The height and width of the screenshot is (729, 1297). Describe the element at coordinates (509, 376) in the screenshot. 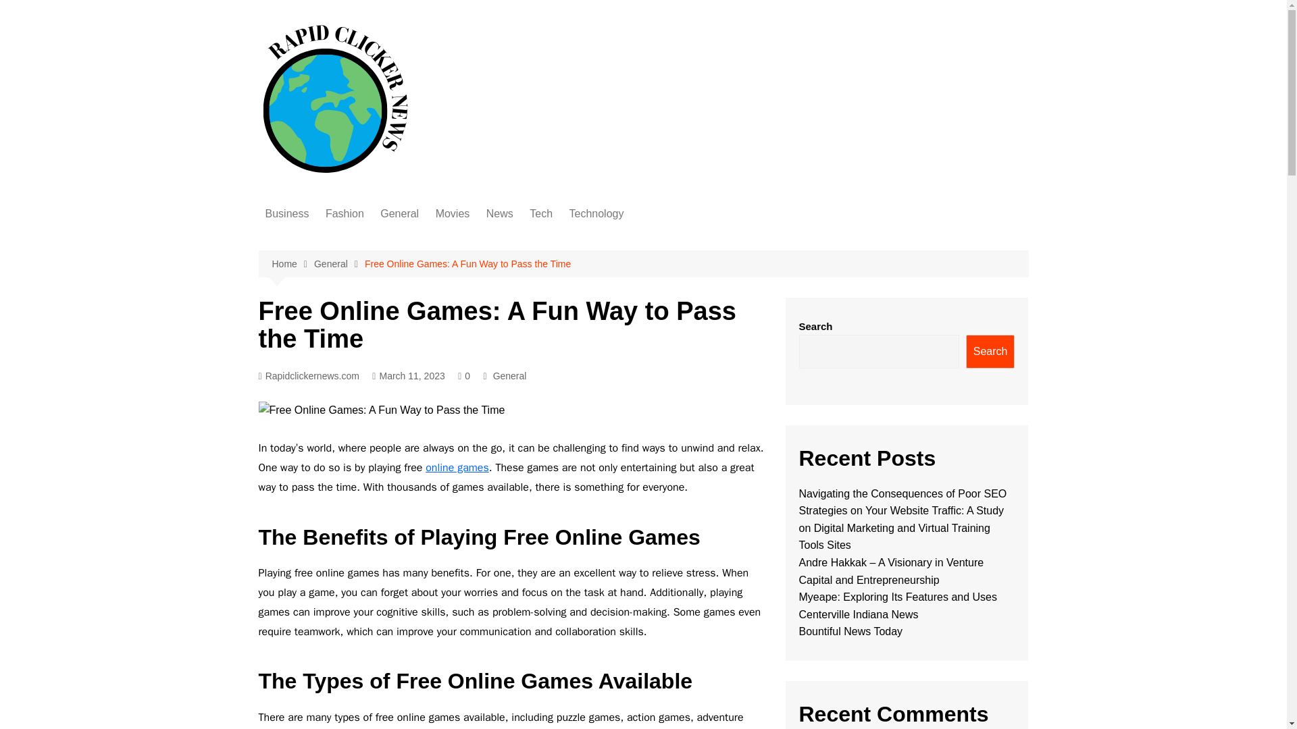

I see `General` at that location.